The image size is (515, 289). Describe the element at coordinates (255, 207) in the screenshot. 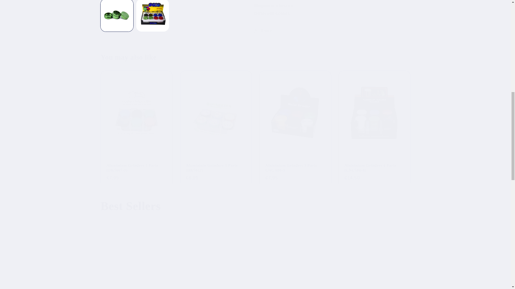

I see `Best Sellers` at that location.